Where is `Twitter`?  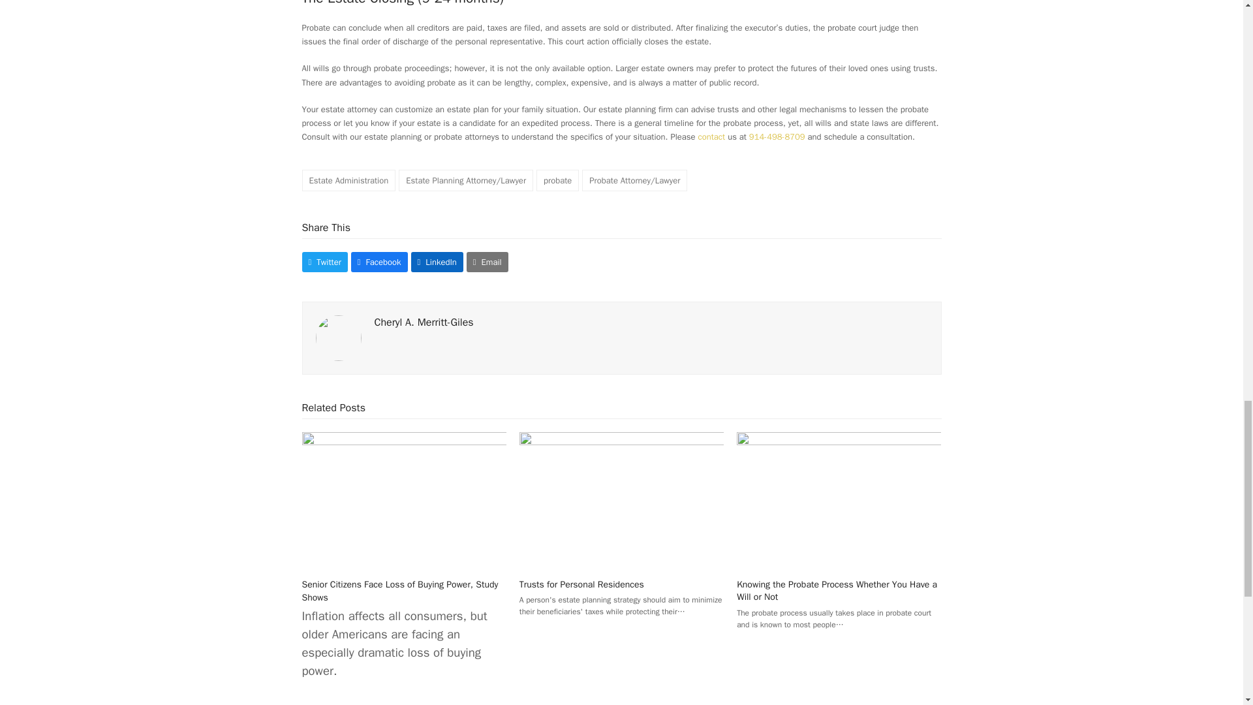
Twitter is located at coordinates (324, 261).